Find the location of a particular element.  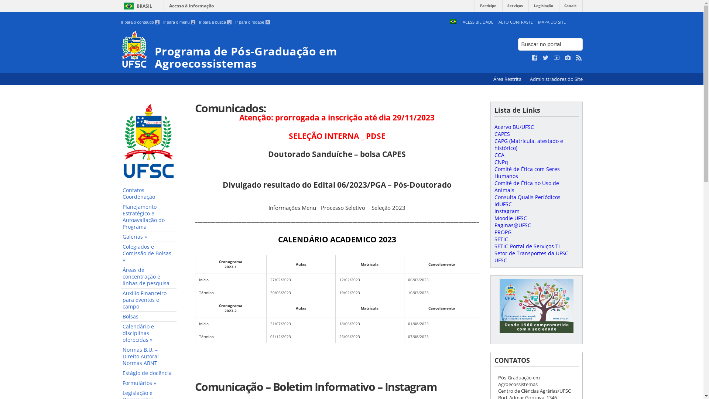

IdUFSC is located at coordinates (503, 204).